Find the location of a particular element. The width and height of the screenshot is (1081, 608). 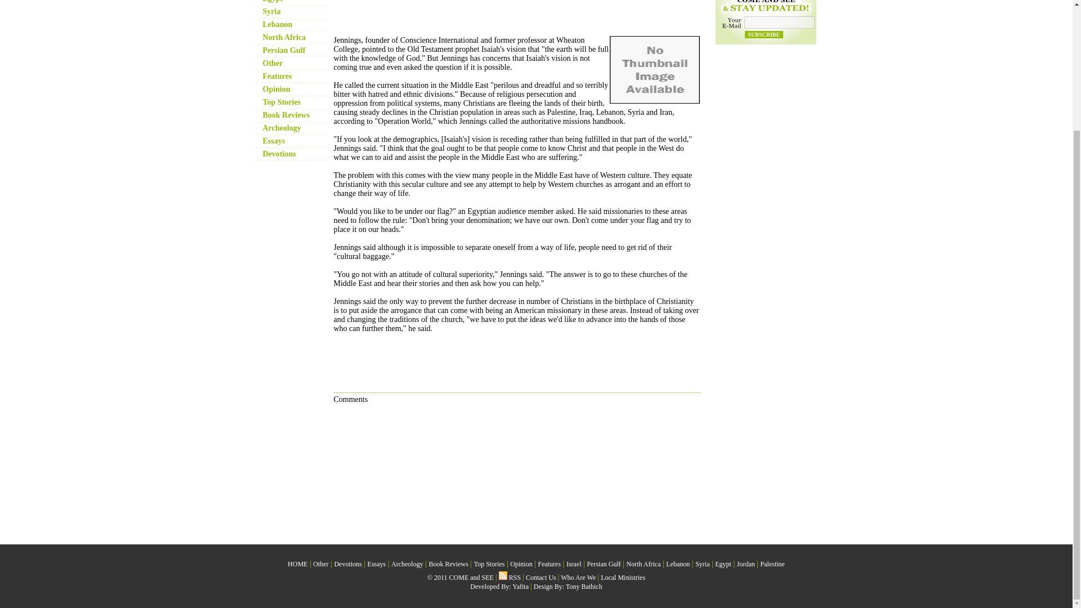

North Africa is located at coordinates (284, 37).